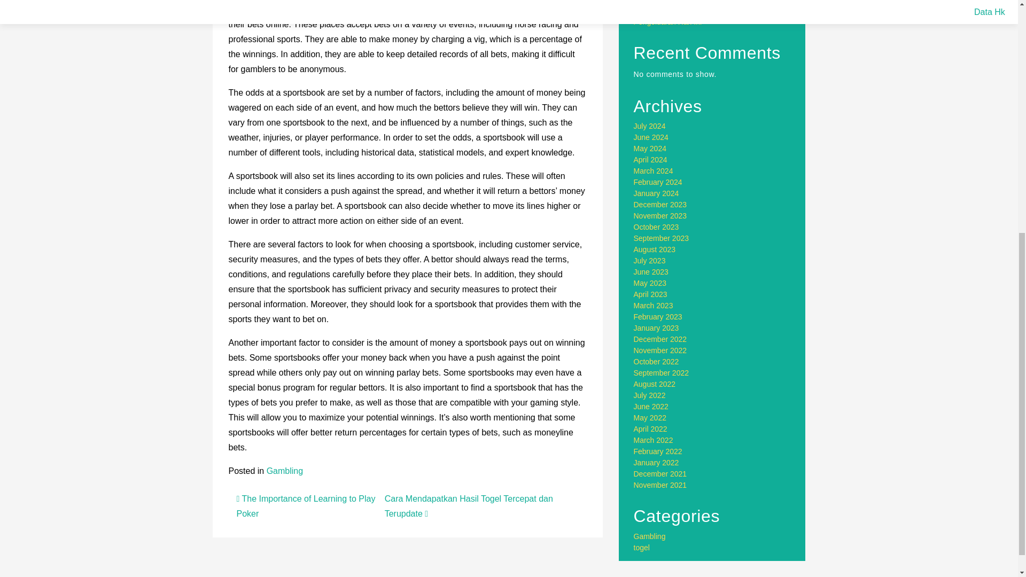 This screenshot has height=577, width=1026. What do you see at coordinates (662, 373) in the screenshot?
I see `September 2022` at bounding box center [662, 373].